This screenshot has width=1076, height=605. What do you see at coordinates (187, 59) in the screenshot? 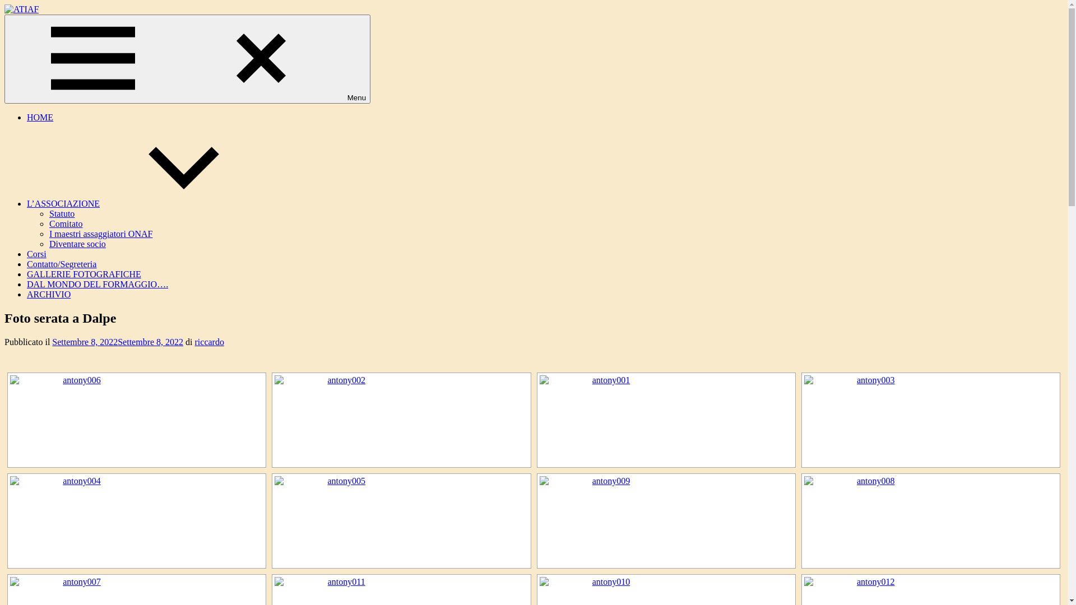
I see `Menu` at bounding box center [187, 59].